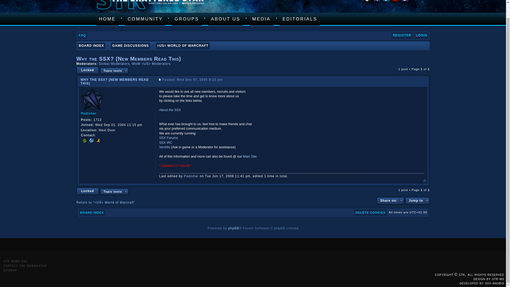 This screenshot has width=510, height=287. What do you see at coordinates (145, 19) in the screenshot?
I see `COMMUNITY` at bounding box center [145, 19].